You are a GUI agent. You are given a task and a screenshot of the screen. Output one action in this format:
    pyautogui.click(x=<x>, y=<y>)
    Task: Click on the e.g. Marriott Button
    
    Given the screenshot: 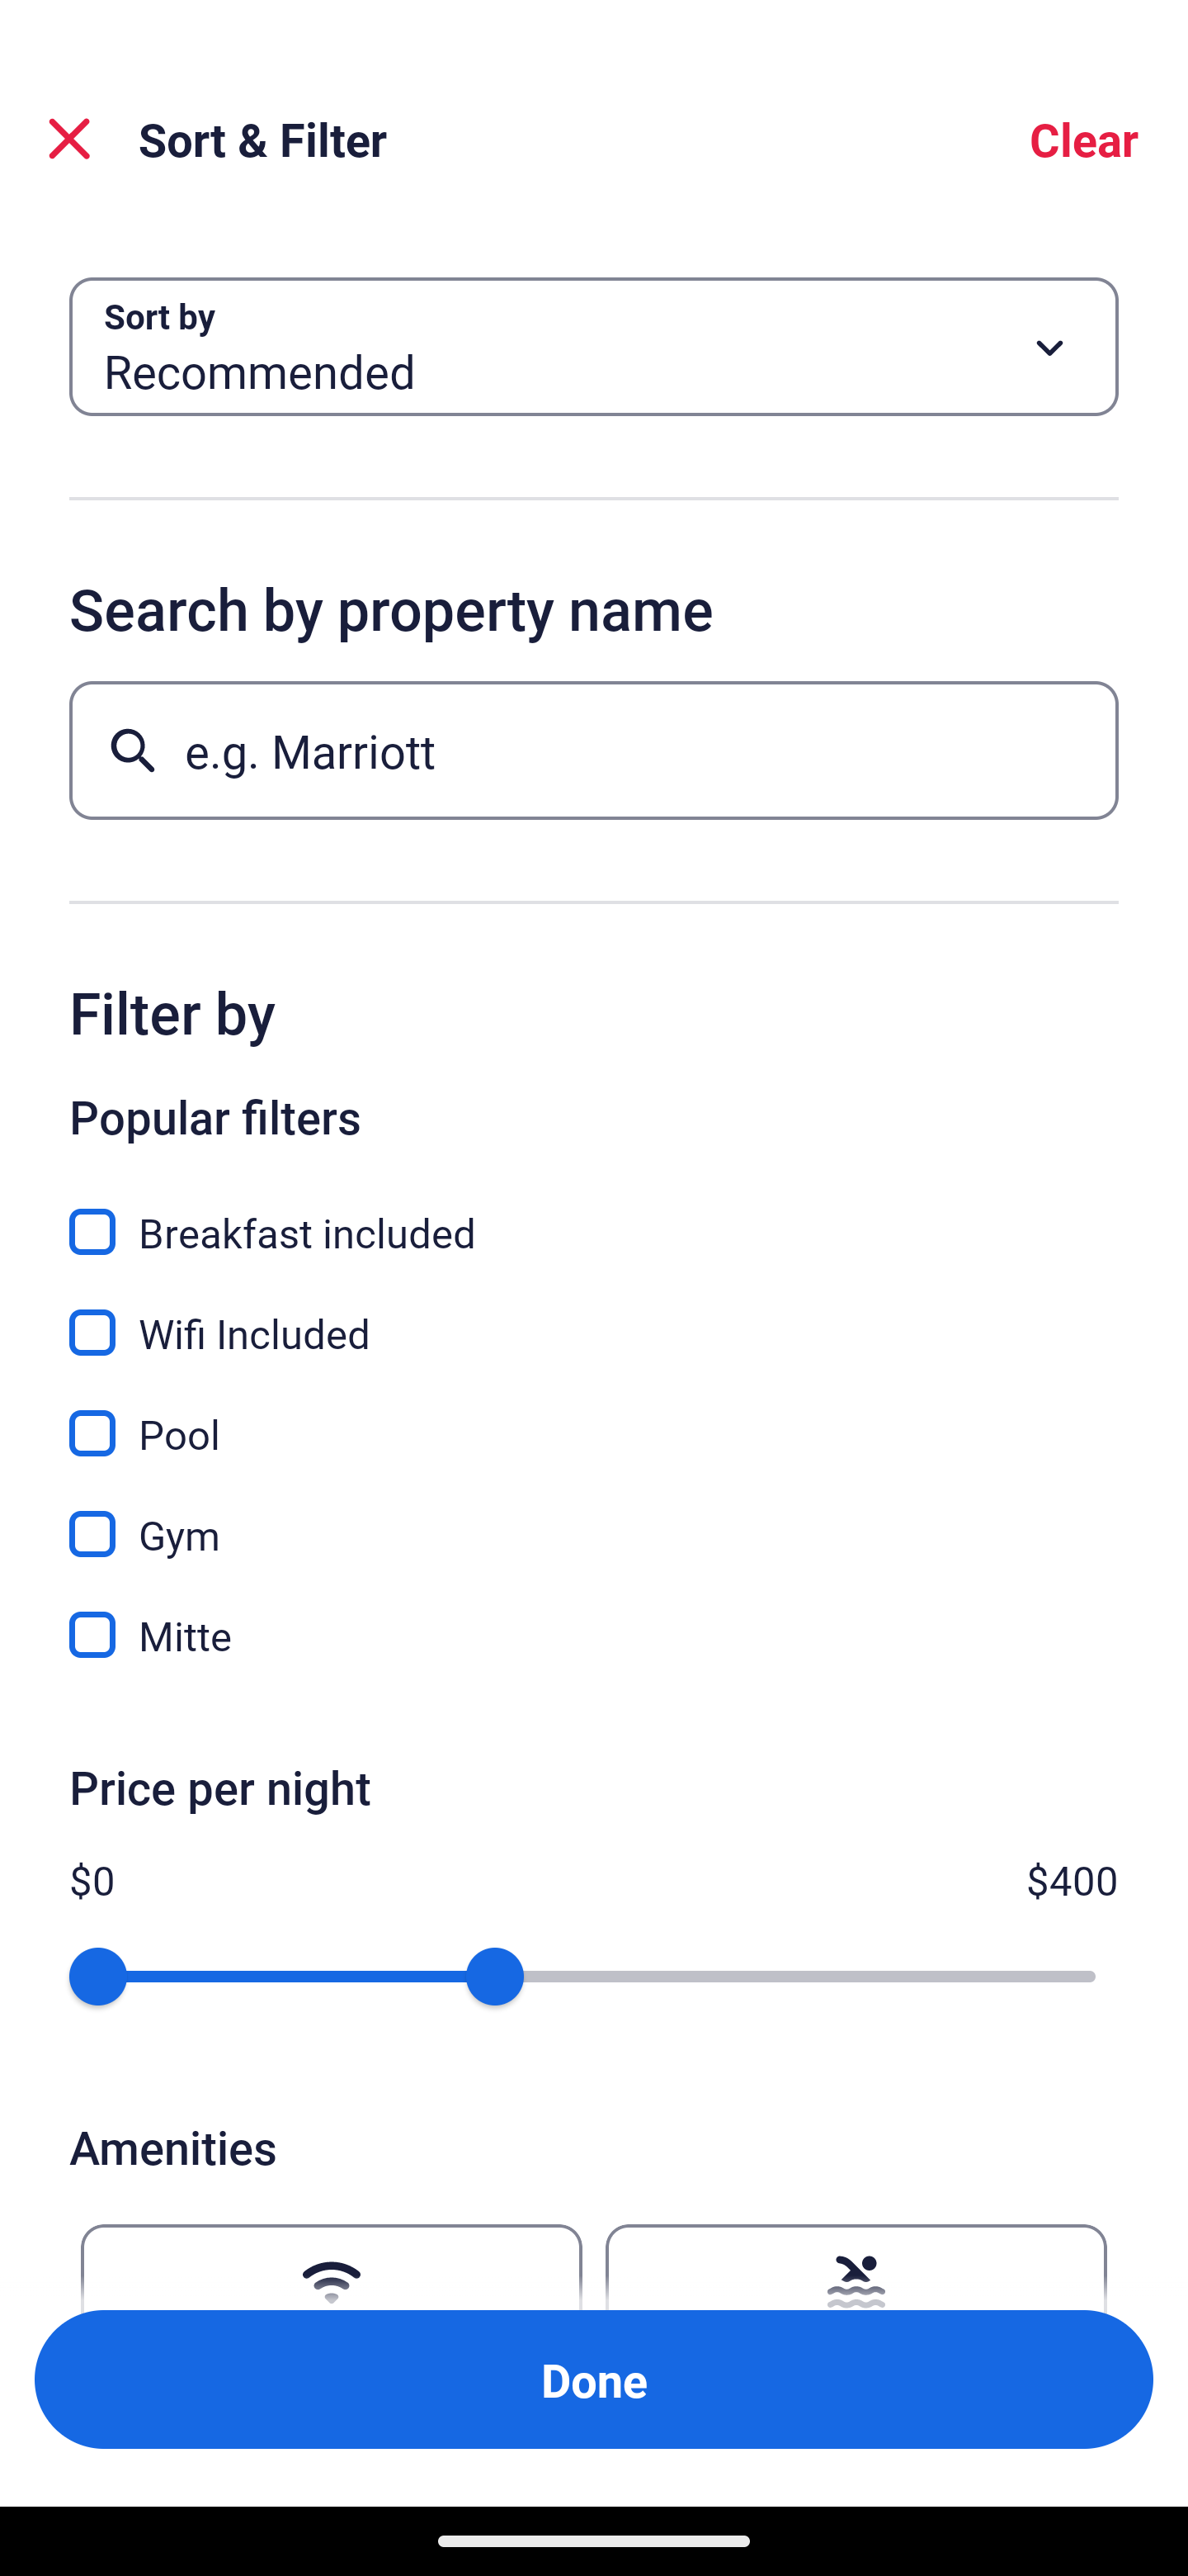 What is the action you would take?
    pyautogui.click(x=594, y=750)
    